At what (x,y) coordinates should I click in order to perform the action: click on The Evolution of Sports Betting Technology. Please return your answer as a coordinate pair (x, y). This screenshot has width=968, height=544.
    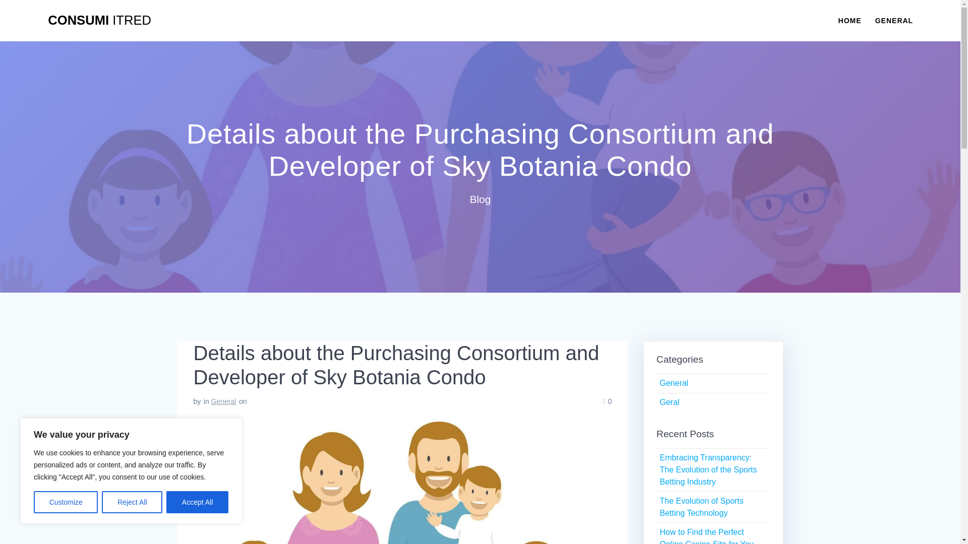
    Looking at the image, I should click on (701, 507).